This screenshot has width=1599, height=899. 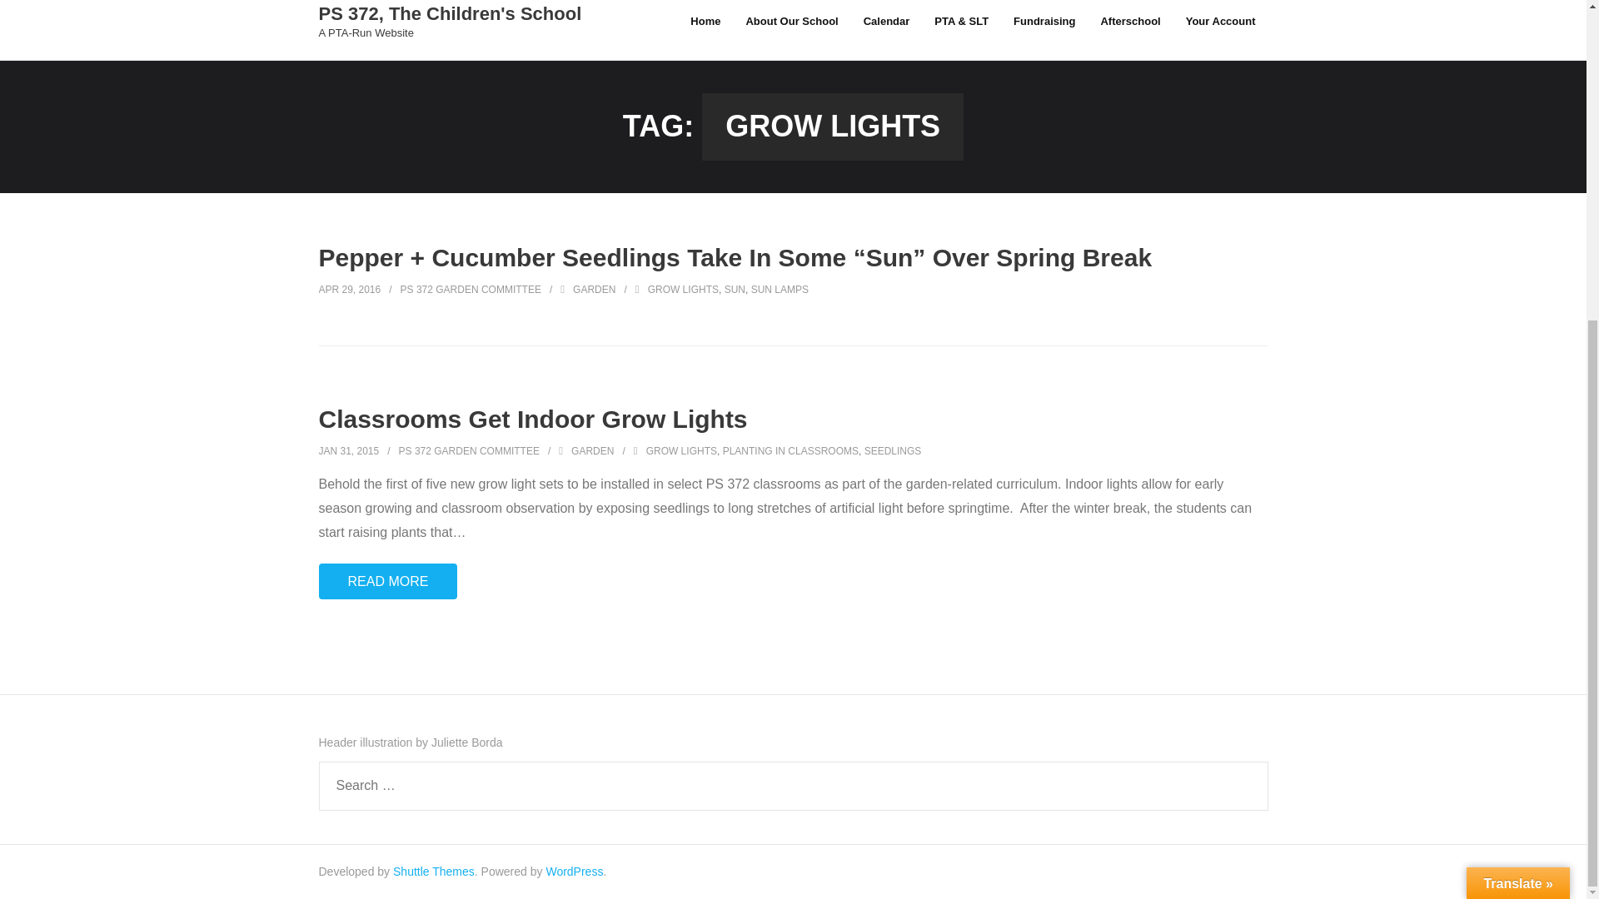 I want to click on A PTA-Run Website, so click(x=348, y=450).